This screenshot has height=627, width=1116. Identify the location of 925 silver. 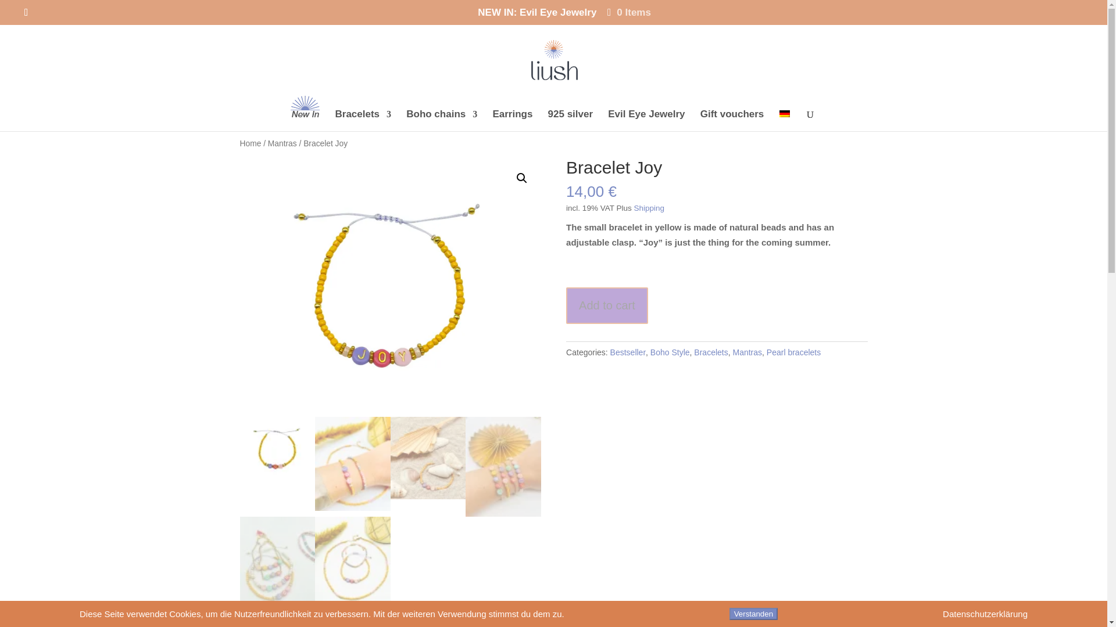
(571, 121).